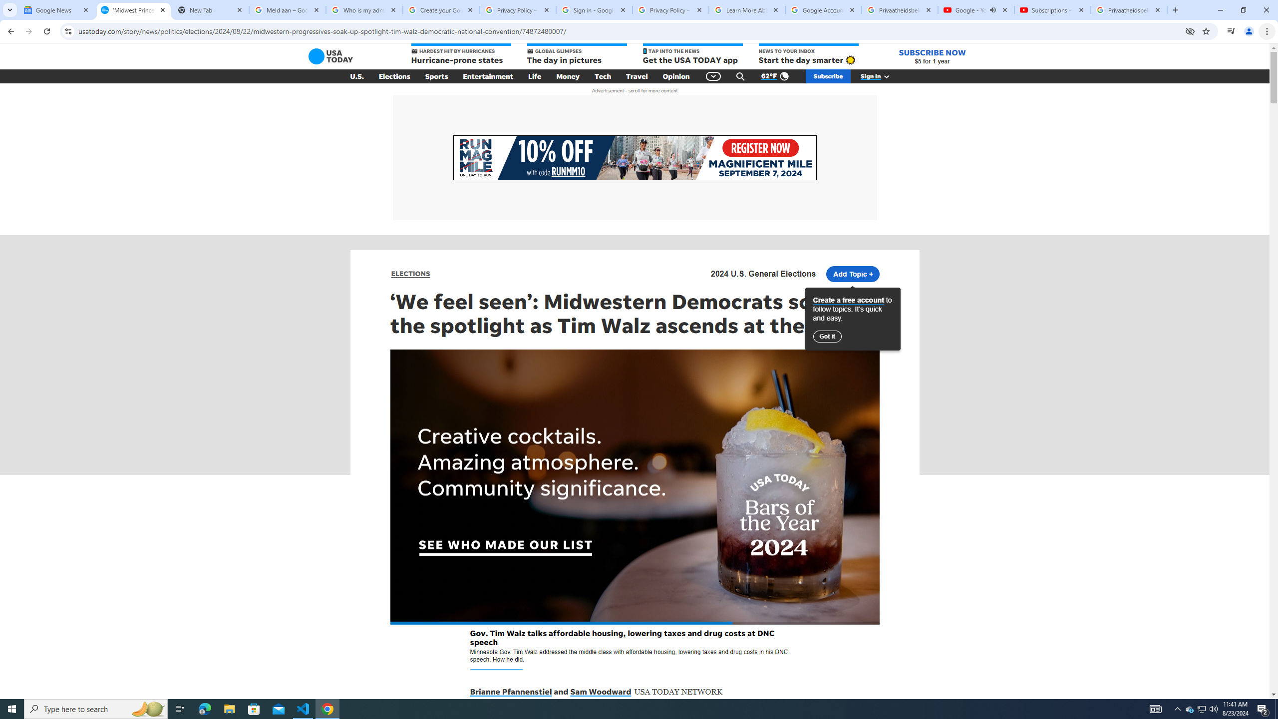 The image size is (1278, 719). Describe the element at coordinates (676, 76) in the screenshot. I see `Opinion` at that location.